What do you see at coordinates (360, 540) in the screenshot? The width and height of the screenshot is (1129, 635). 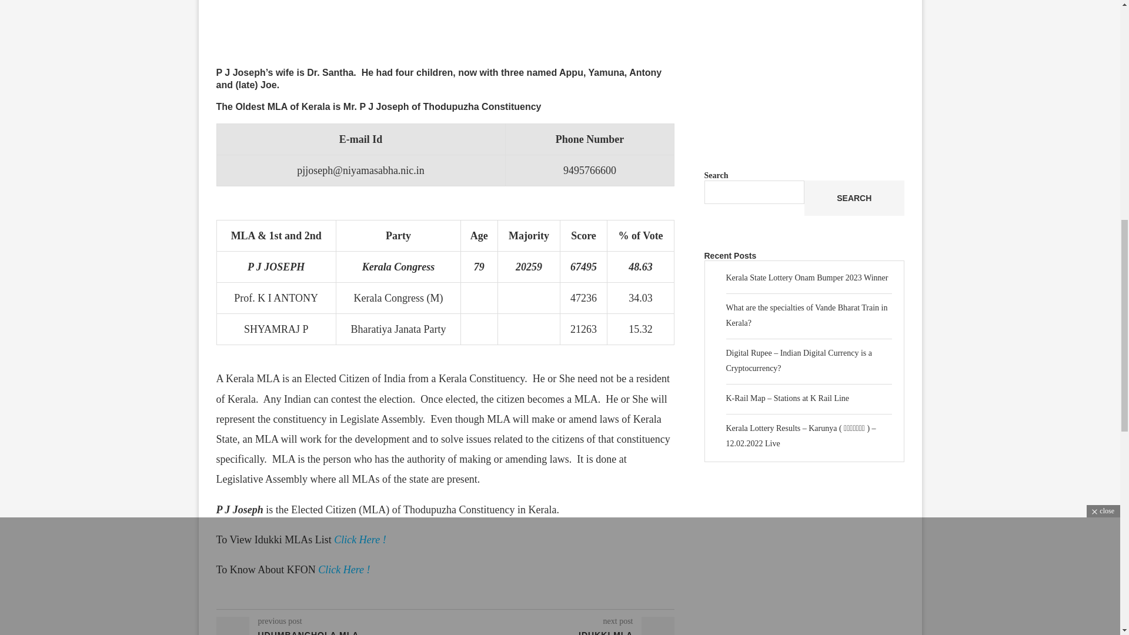 I see `Click Here !` at bounding box center [360, 540].